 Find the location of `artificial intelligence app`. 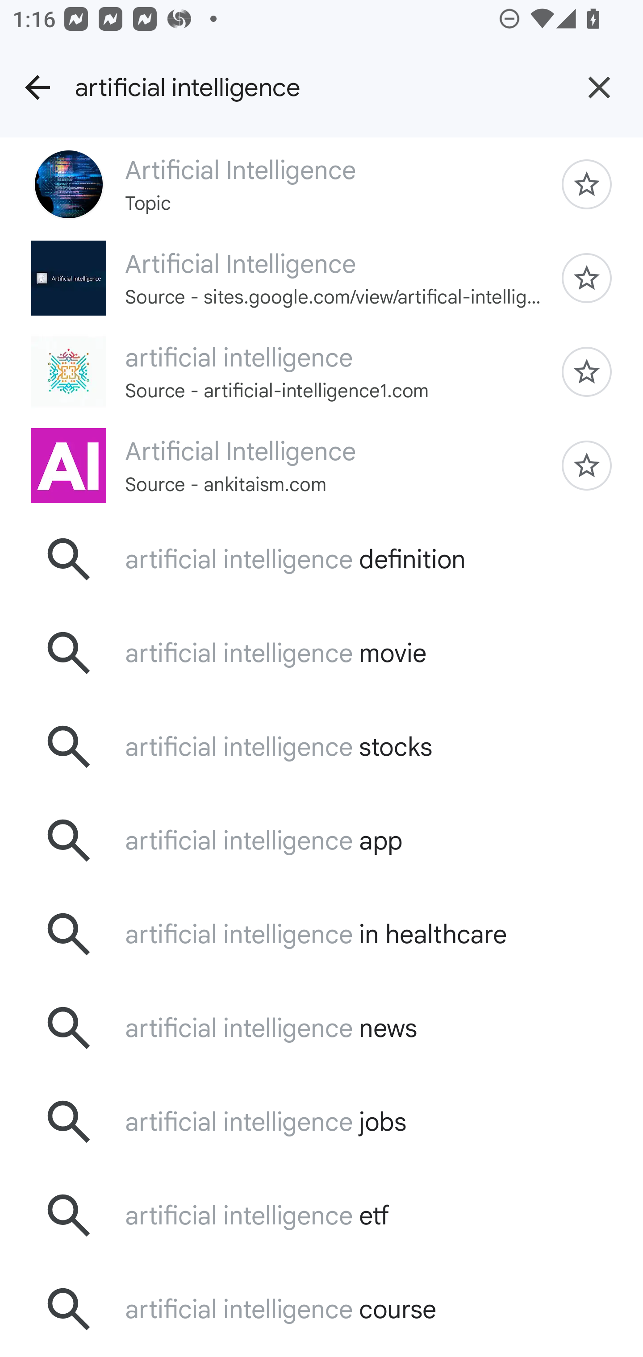

artificial intelligence app is located at coordinates (321, 841).